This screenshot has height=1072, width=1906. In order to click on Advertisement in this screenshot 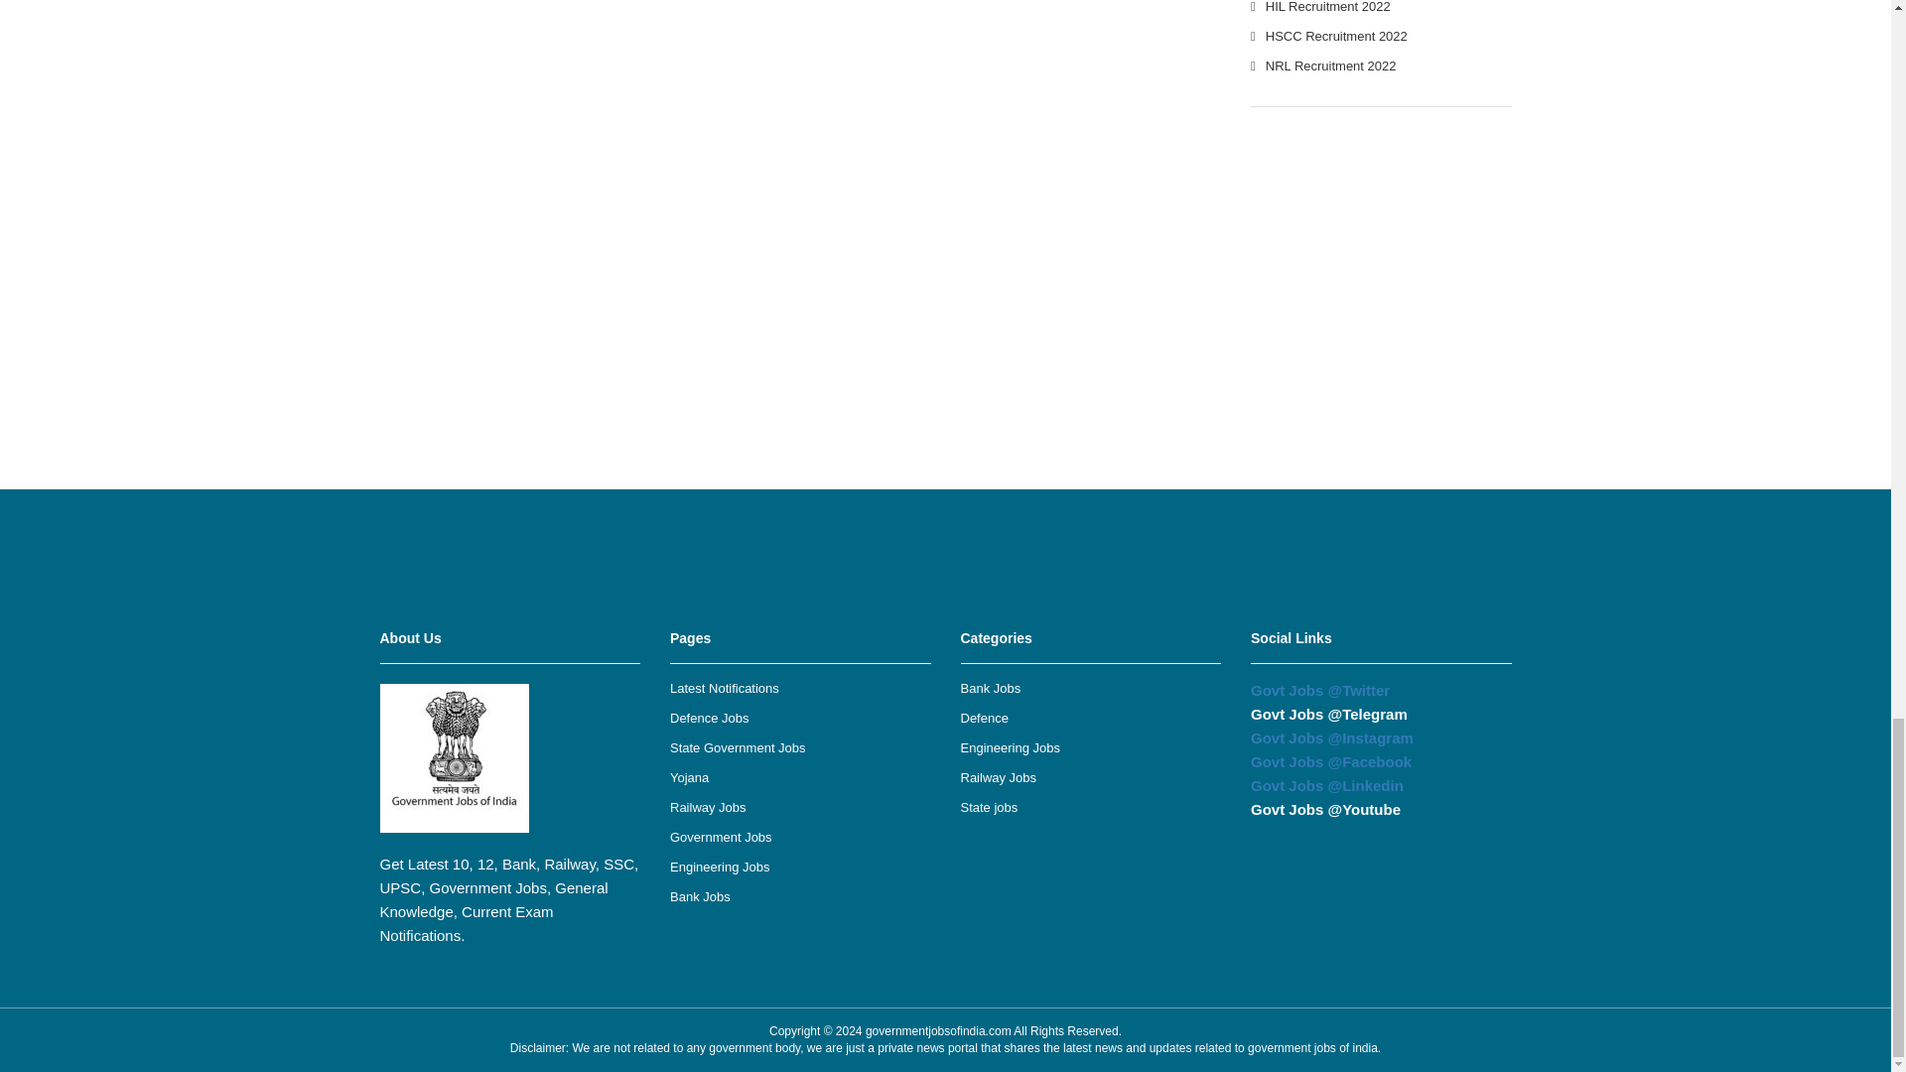, I will do `click(944, 534)`.